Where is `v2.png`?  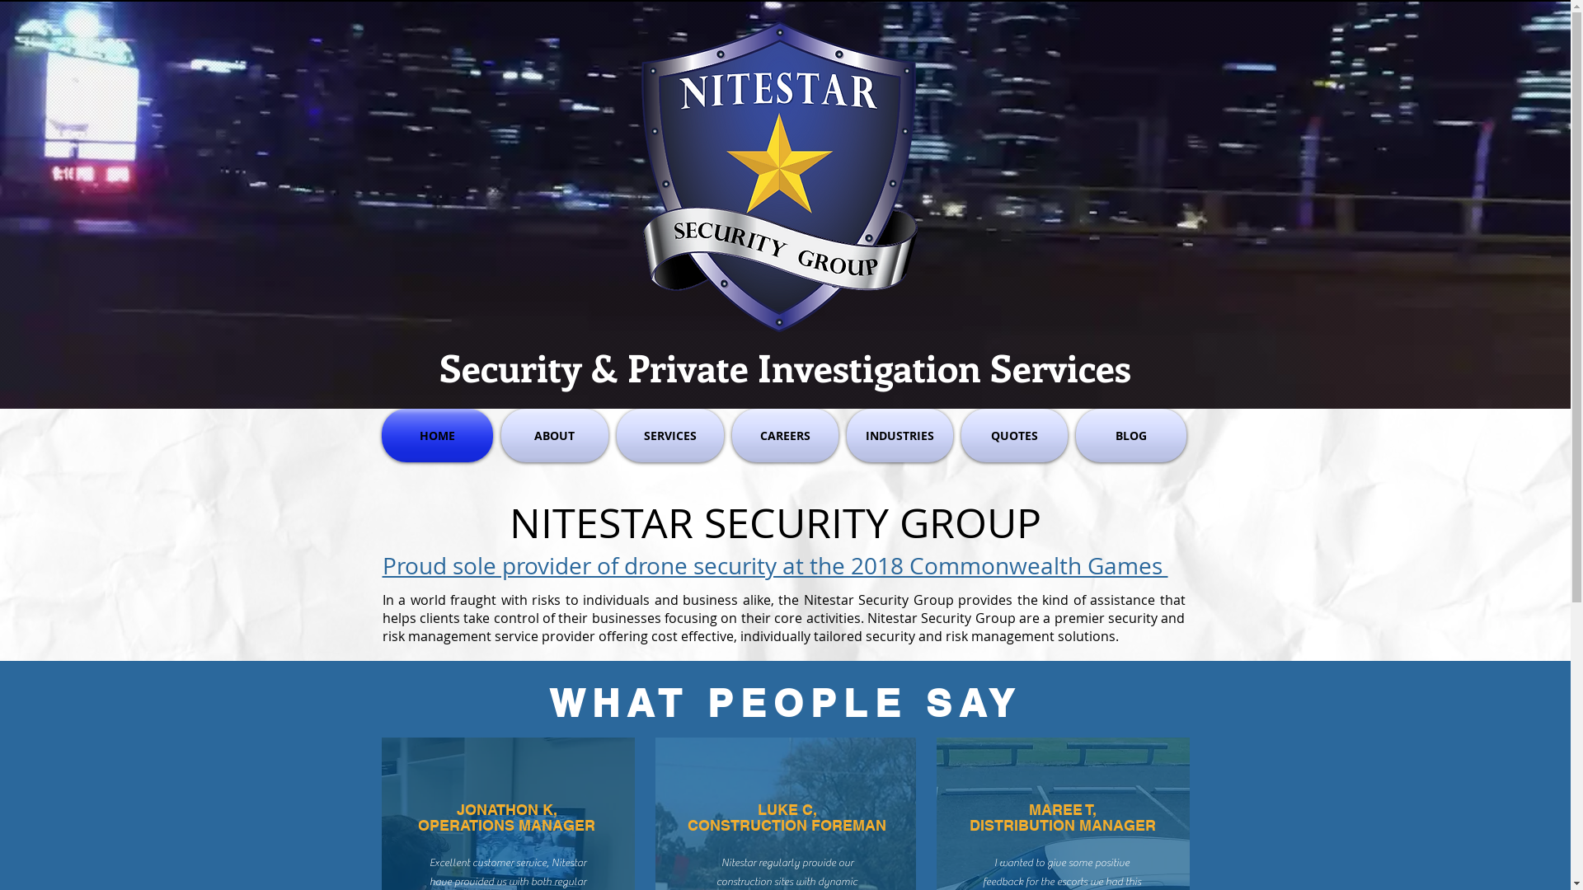
v2.png is located at coordinates (777, 177).